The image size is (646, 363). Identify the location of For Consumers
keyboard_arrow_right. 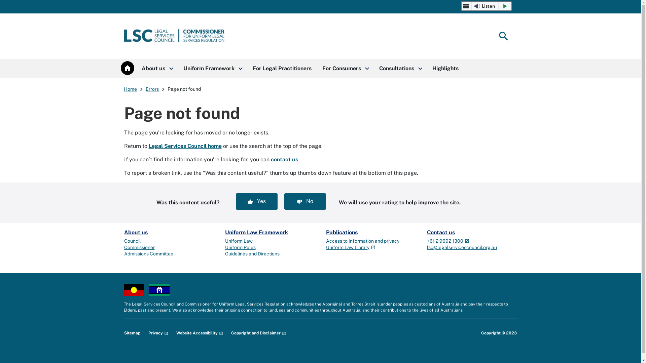
(345, 69).